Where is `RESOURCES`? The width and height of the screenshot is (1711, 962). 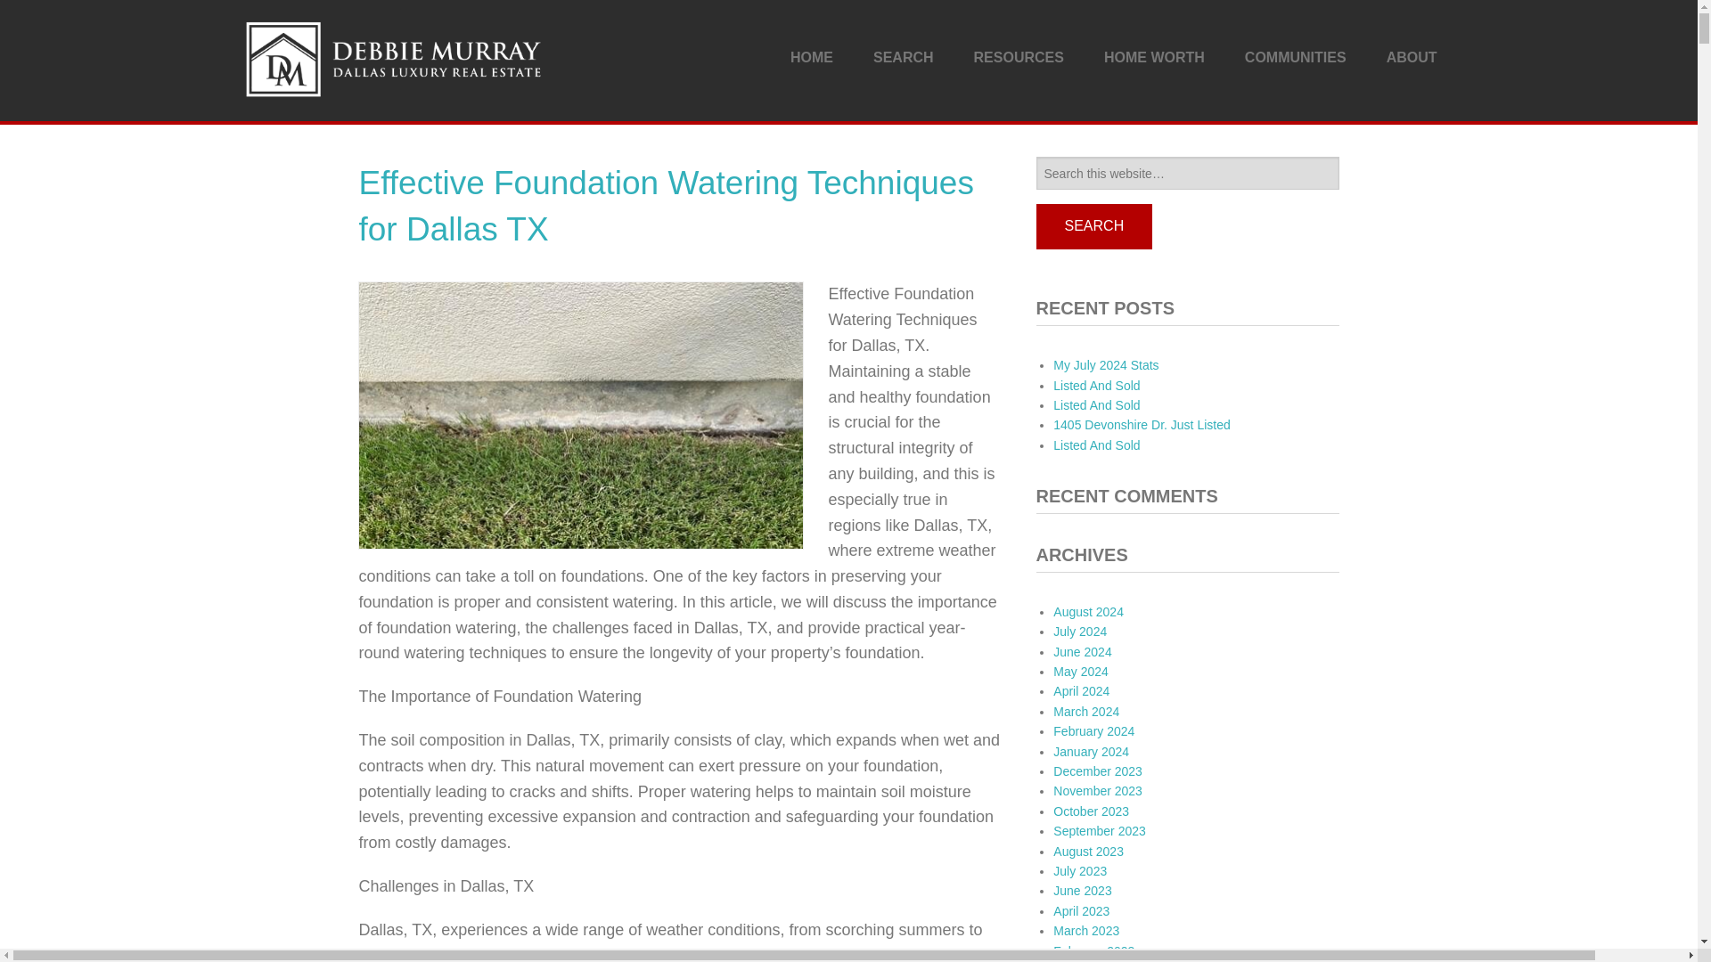
RESOURCES is located at coordinates (1019, 57).